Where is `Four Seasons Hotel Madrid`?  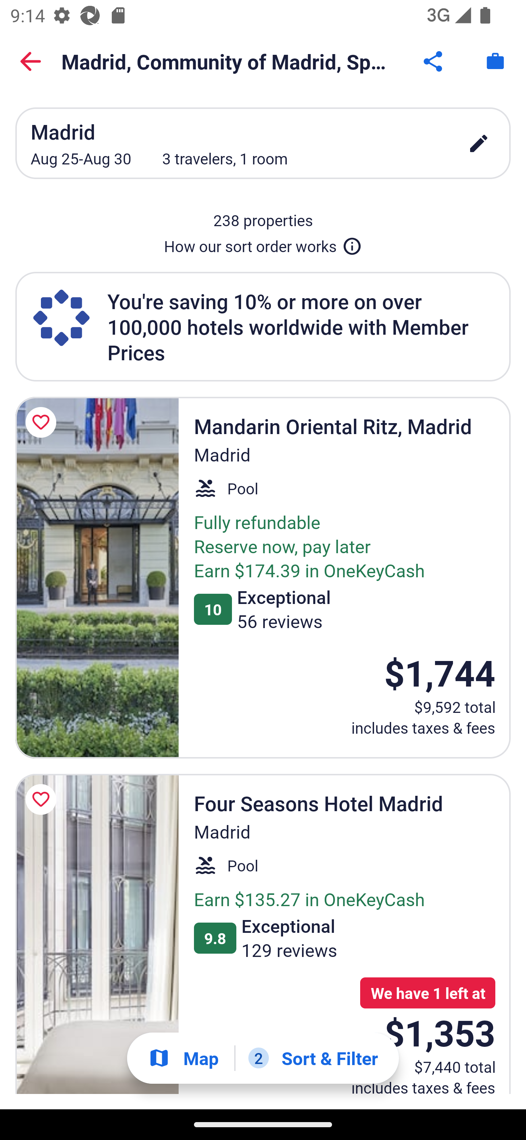 Four Seasons Hotel Madrid is located at coordinates (97, 934).